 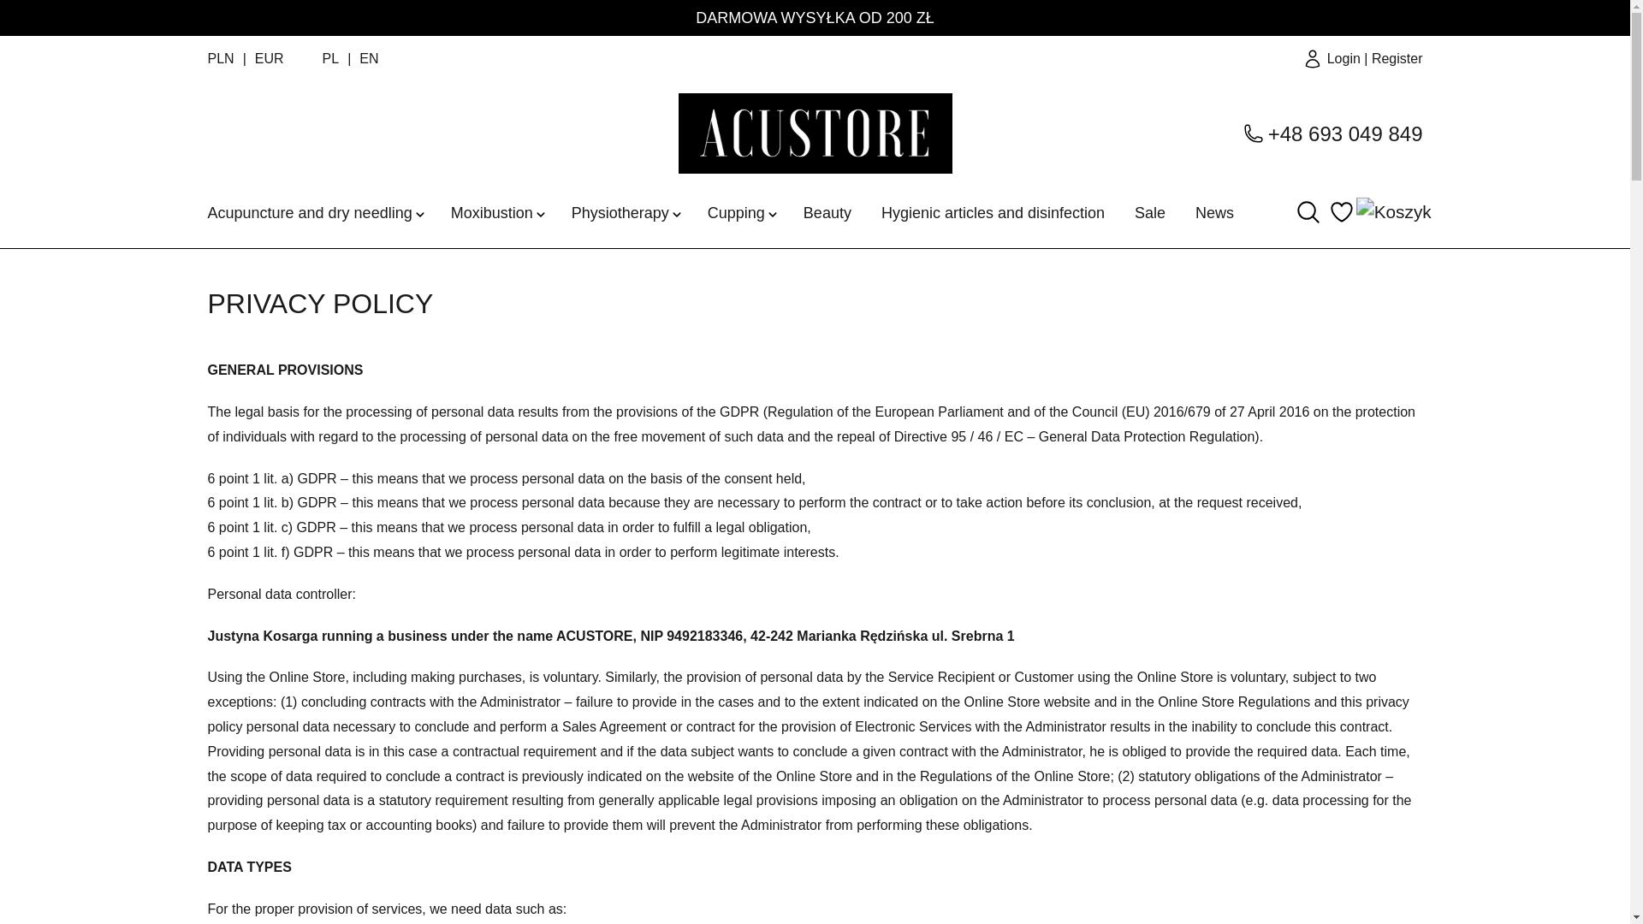 I want to click on Beauty, so click(x=827, y=212).